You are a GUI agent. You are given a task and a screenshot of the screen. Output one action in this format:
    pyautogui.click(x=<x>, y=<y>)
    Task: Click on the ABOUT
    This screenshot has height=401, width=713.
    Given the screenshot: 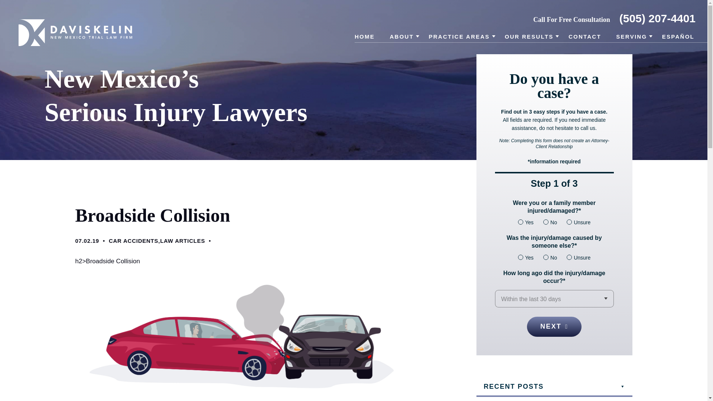 What is the action you would take?
    pyautogui.click(x=401, y=38)
    